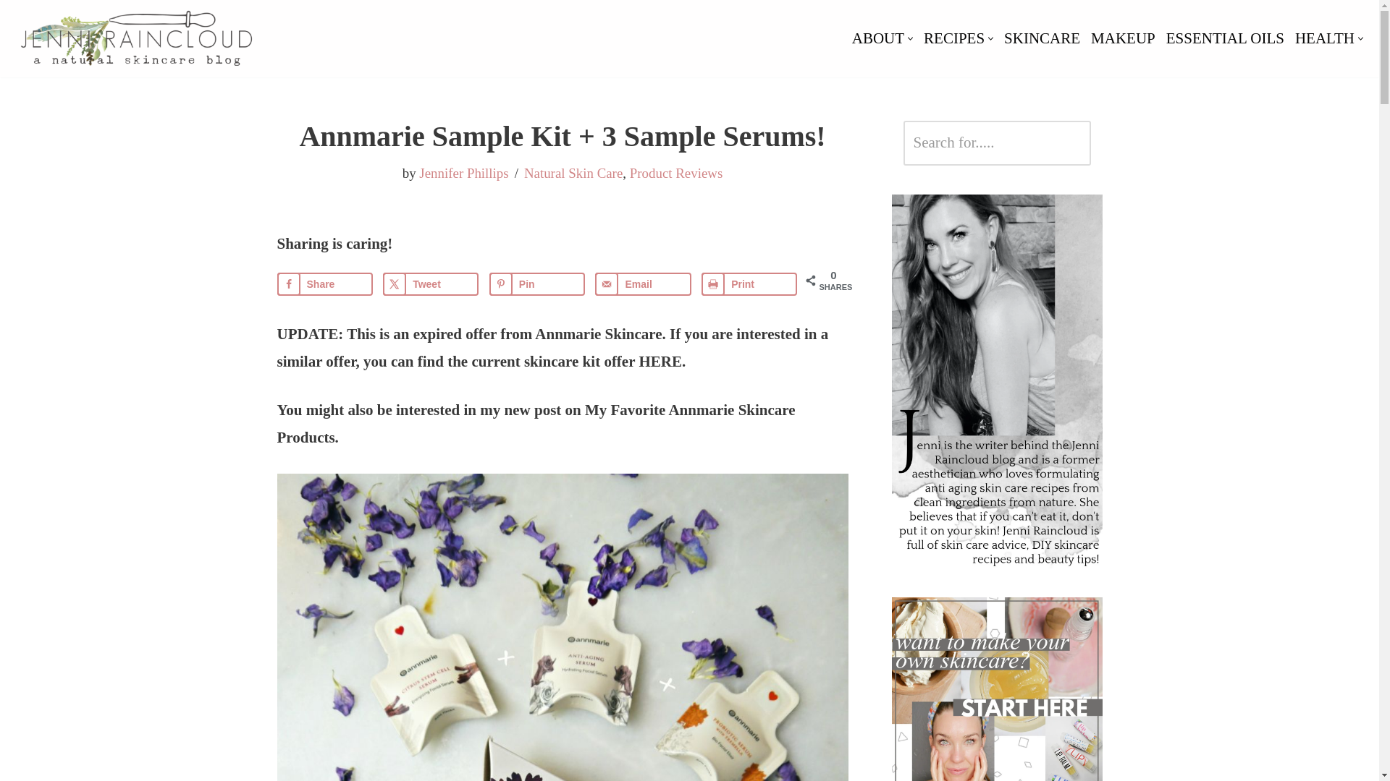  What do you see at coordinates (643, 283) in the screenshot?
I see `Send over email` at bounding box center [643, 283].